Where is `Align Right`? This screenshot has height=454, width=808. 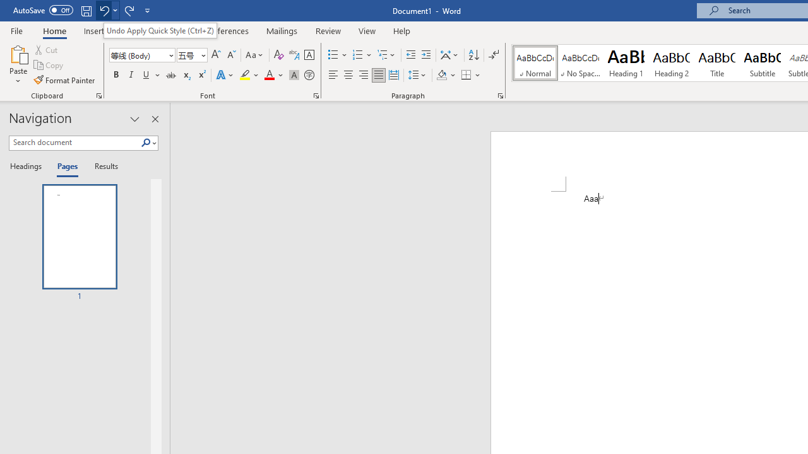 Align Right is located at coordinates (364, 76).